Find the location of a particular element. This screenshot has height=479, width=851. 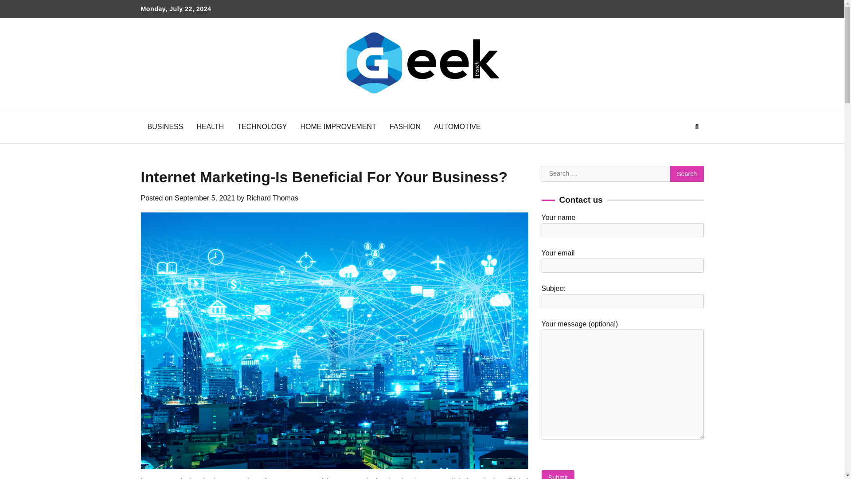

AUTOMOTIVE is located at coordinates (457, 127).